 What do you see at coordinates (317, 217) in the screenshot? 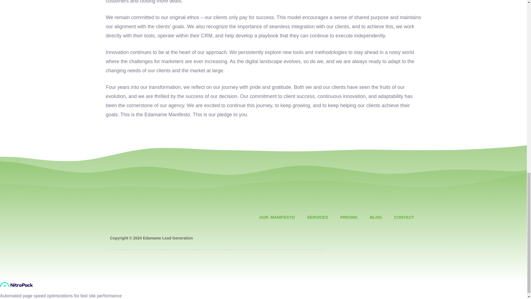
I see `SERVICES` at bounding box center [317, 217].